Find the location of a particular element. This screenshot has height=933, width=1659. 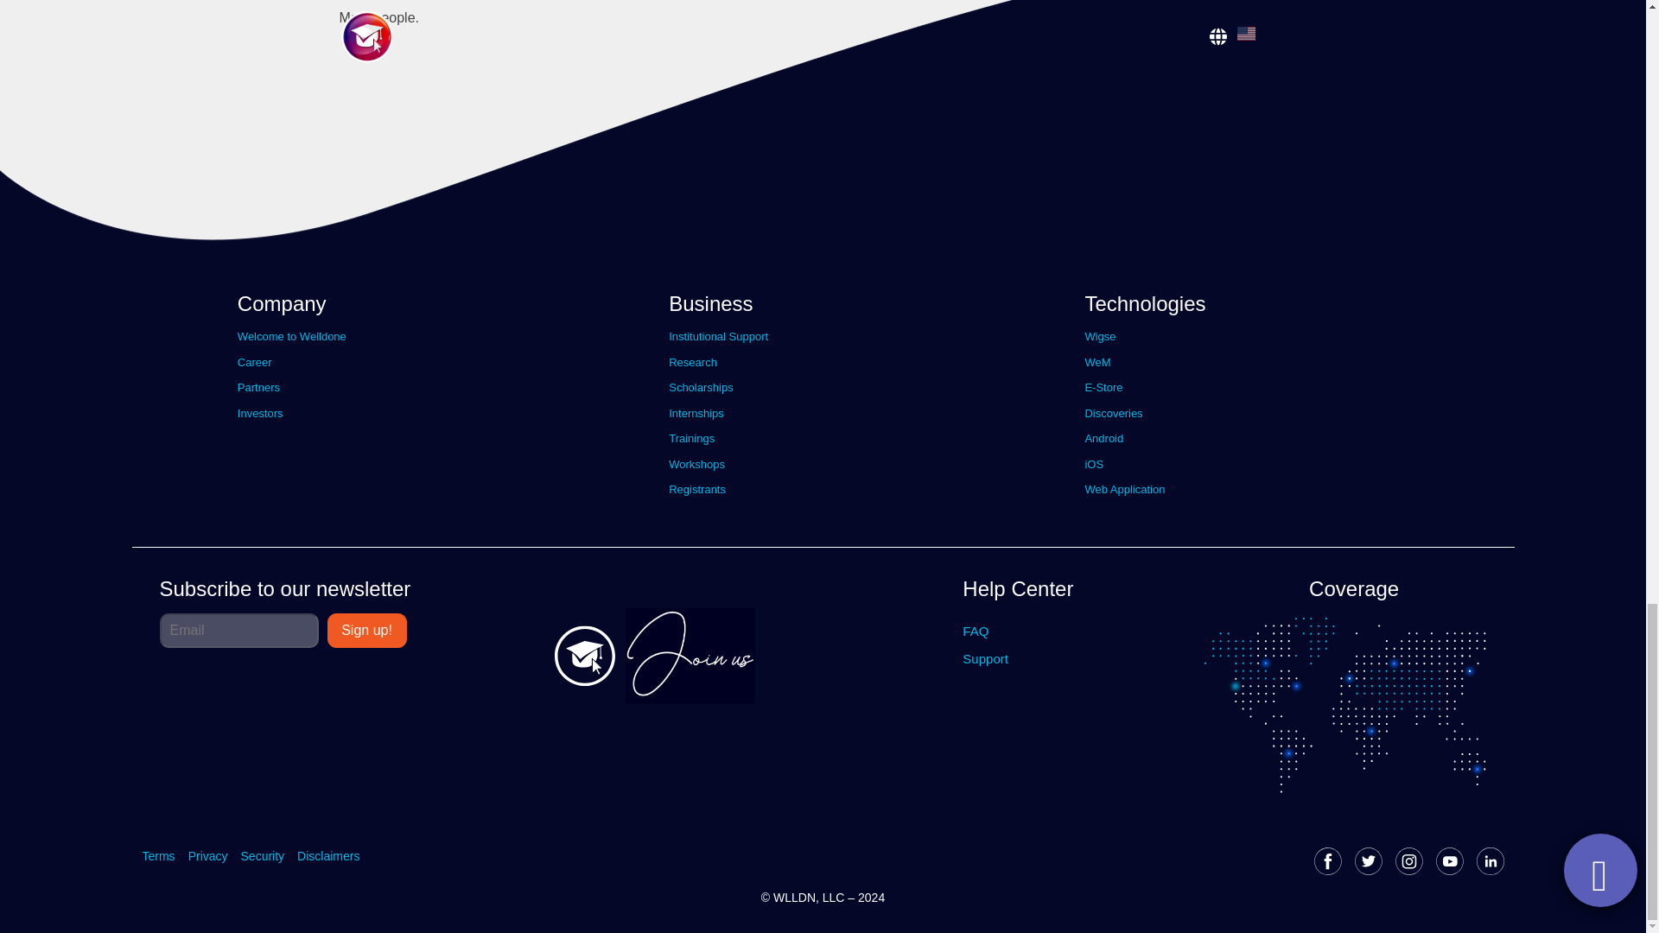

E-Store is located at coordinates (1103, 387).